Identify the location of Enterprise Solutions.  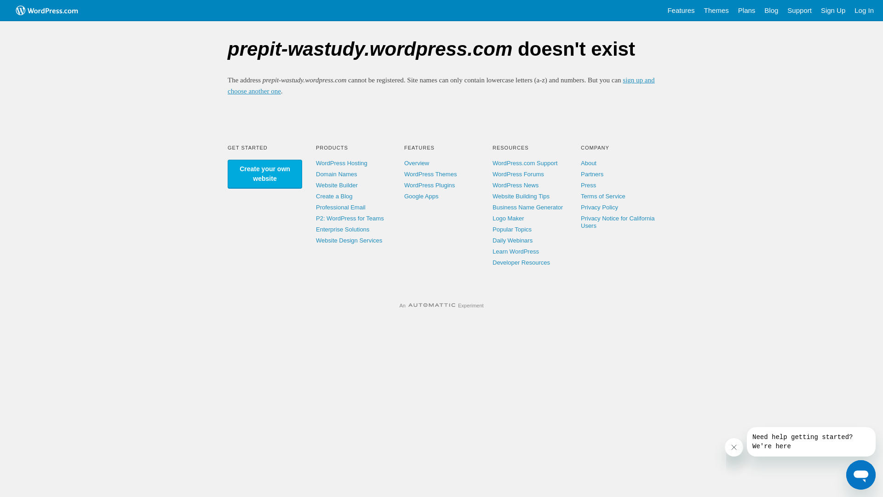
(343, 229).